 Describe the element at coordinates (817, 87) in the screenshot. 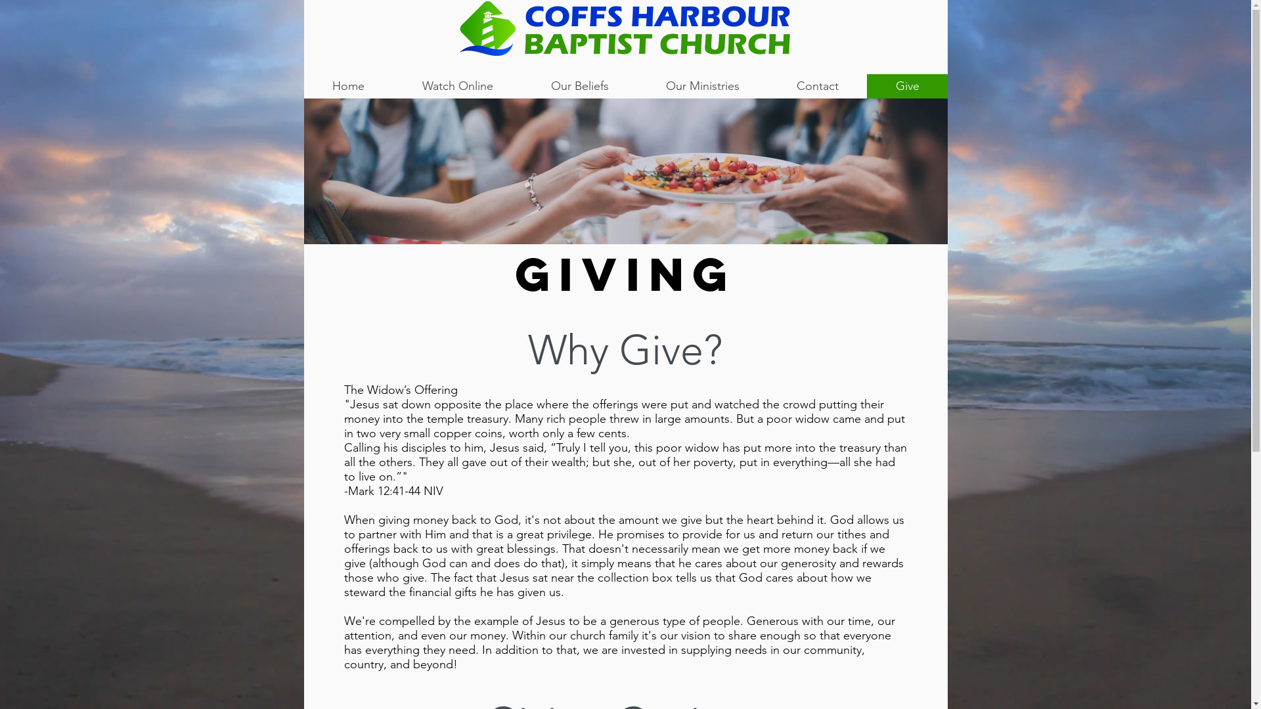

I see `Contact` at that location.